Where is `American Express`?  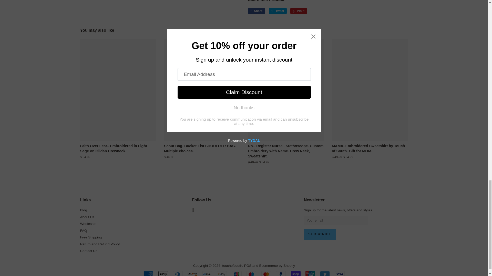 American Express is located at coordinates (148, 273).